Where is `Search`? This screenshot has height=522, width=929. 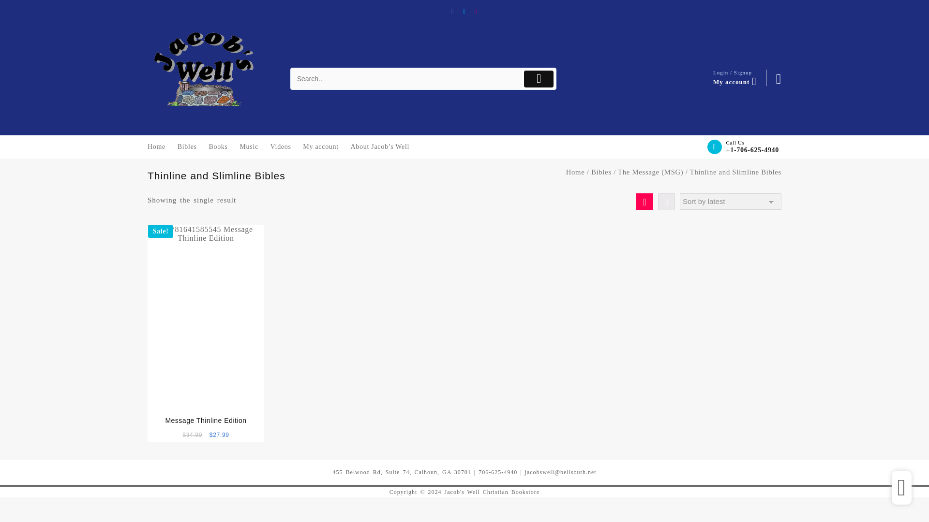 Search is located at coordinates (406, 79).